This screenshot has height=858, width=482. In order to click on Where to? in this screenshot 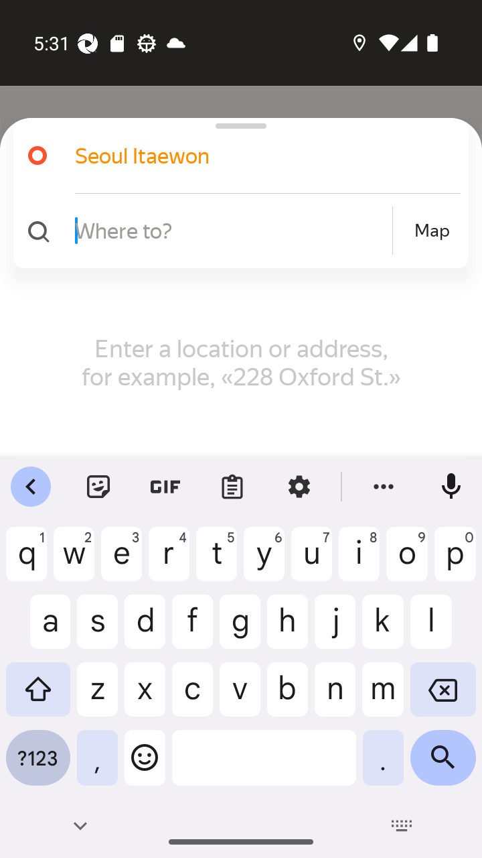, I will do `click(232, 230)`.